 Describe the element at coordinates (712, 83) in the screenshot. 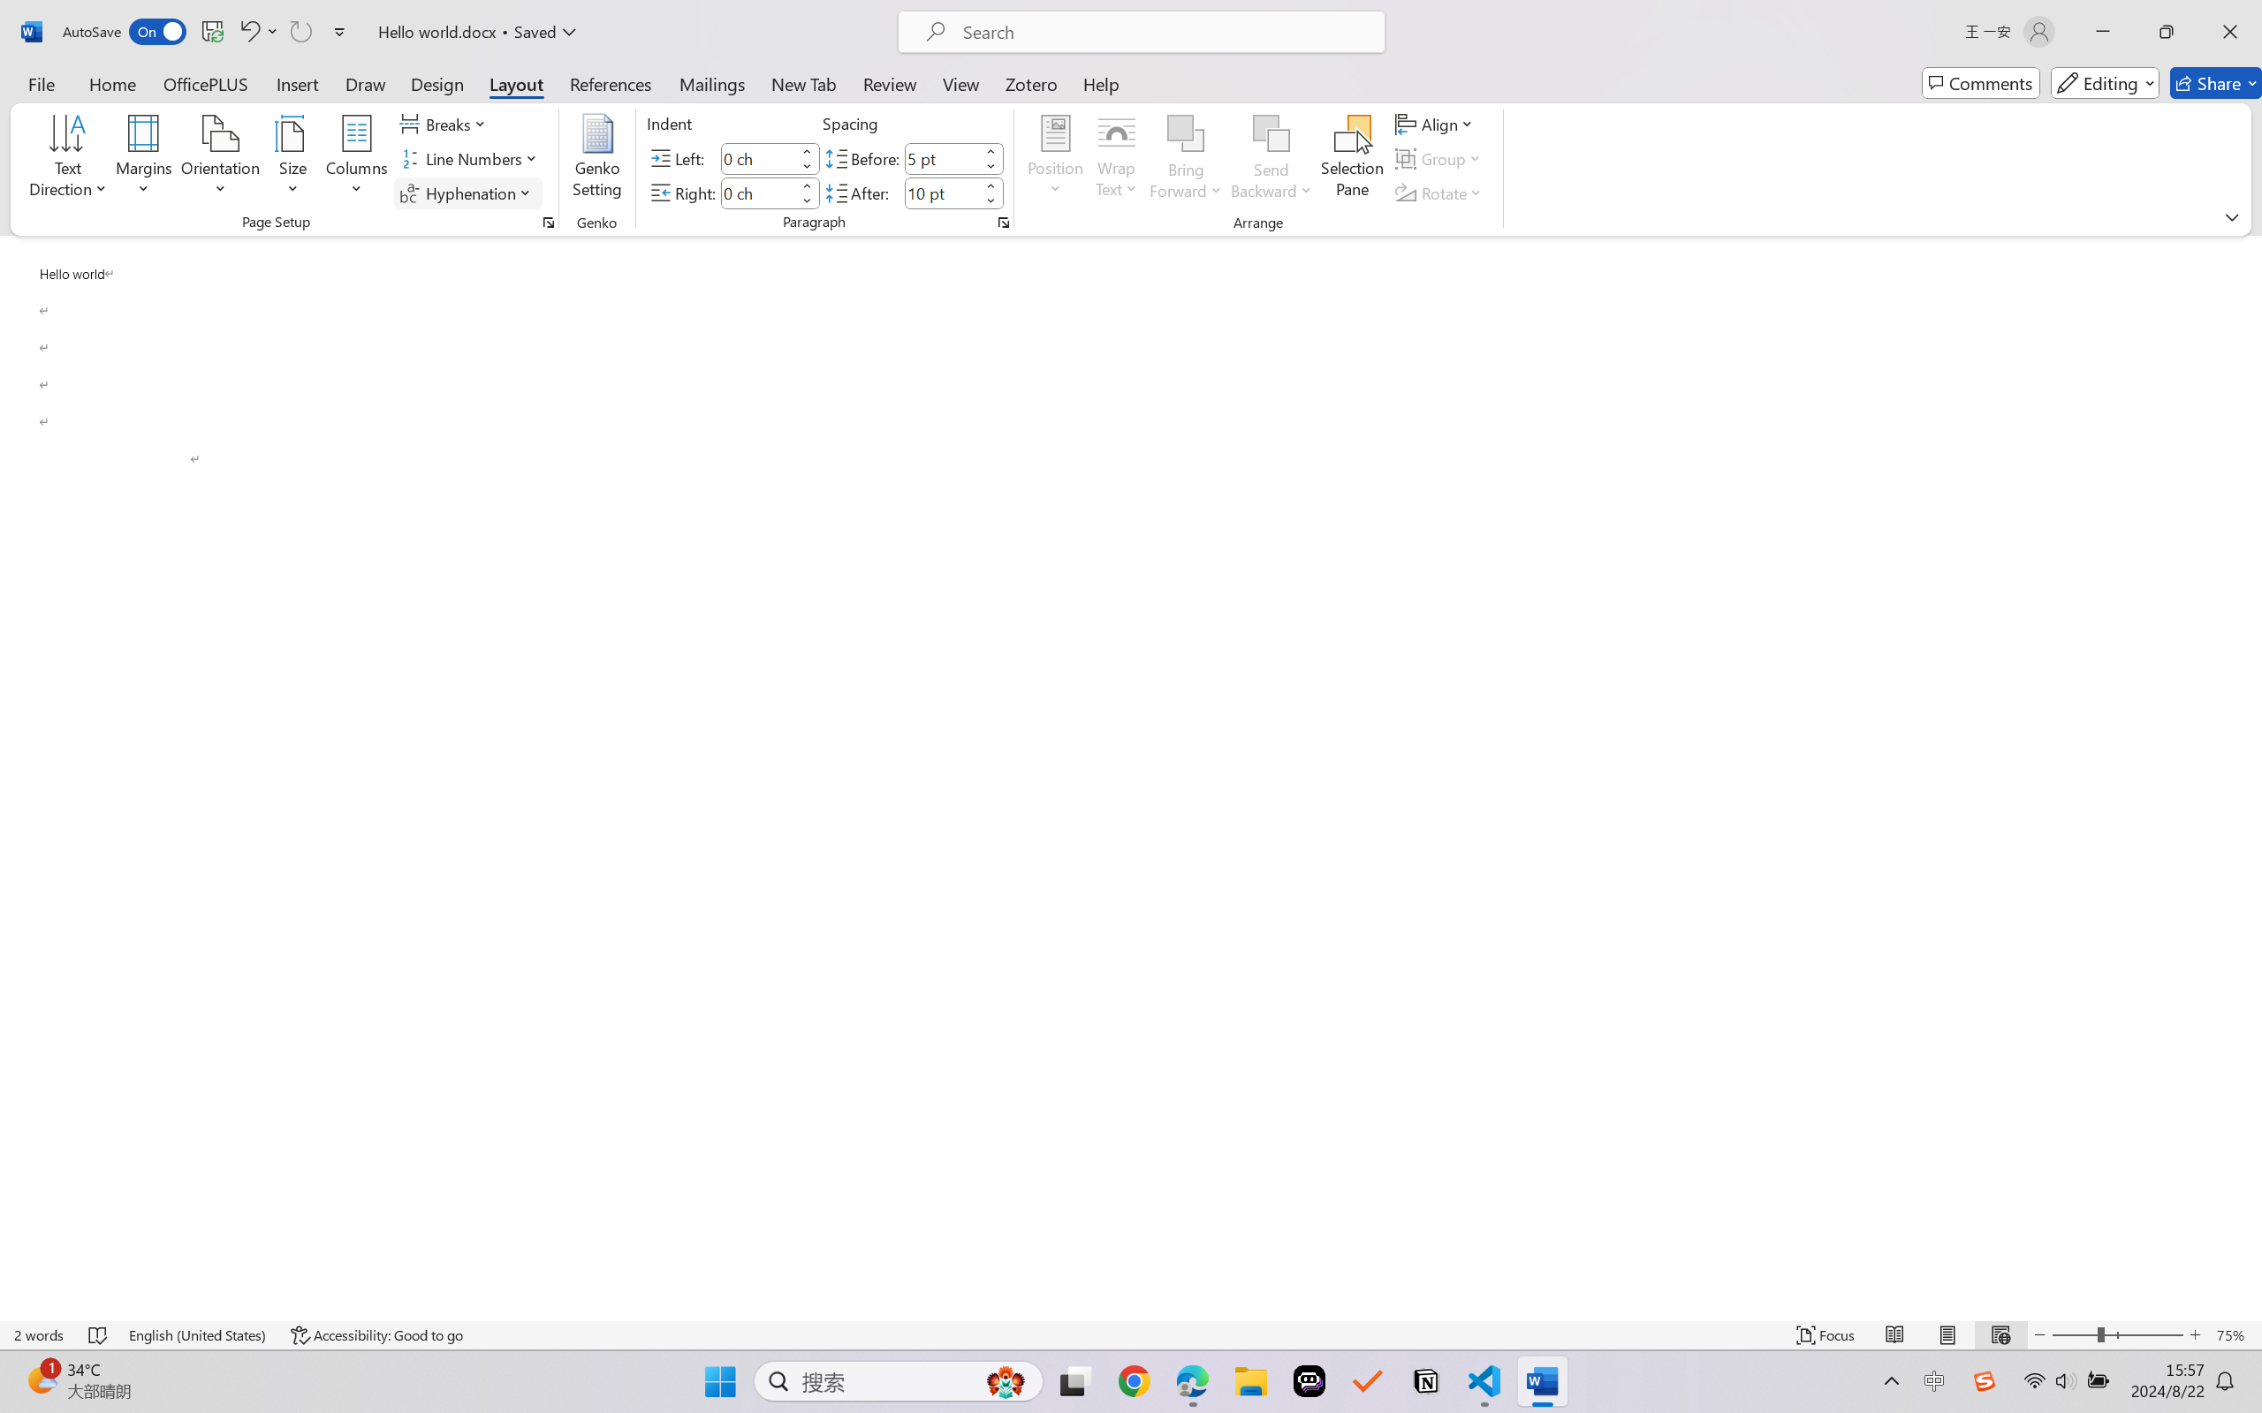

I see `Mailings` at that location.